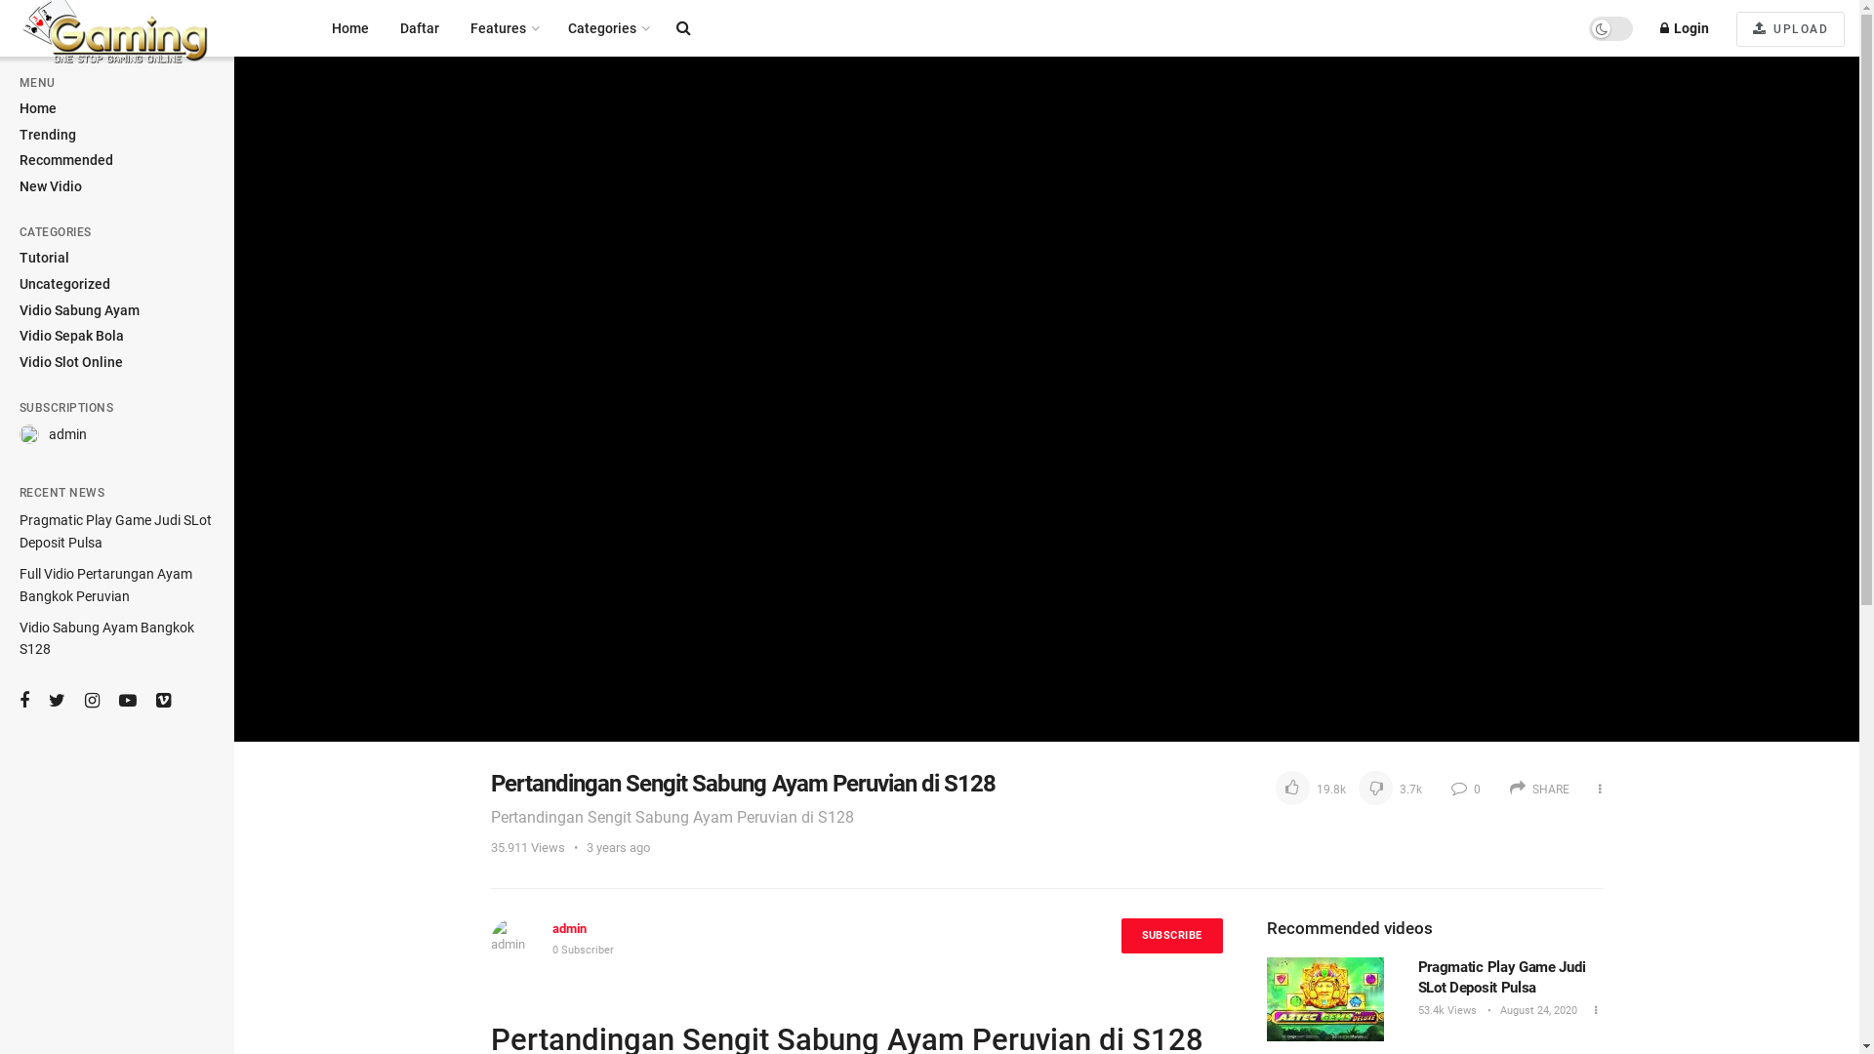 Image resolution: width=1874 pixels, height=1054 pixels. What do you see at coordinates (420, 28) in the screenshot?
I see `Daftar` at bounding box center [420, 28].